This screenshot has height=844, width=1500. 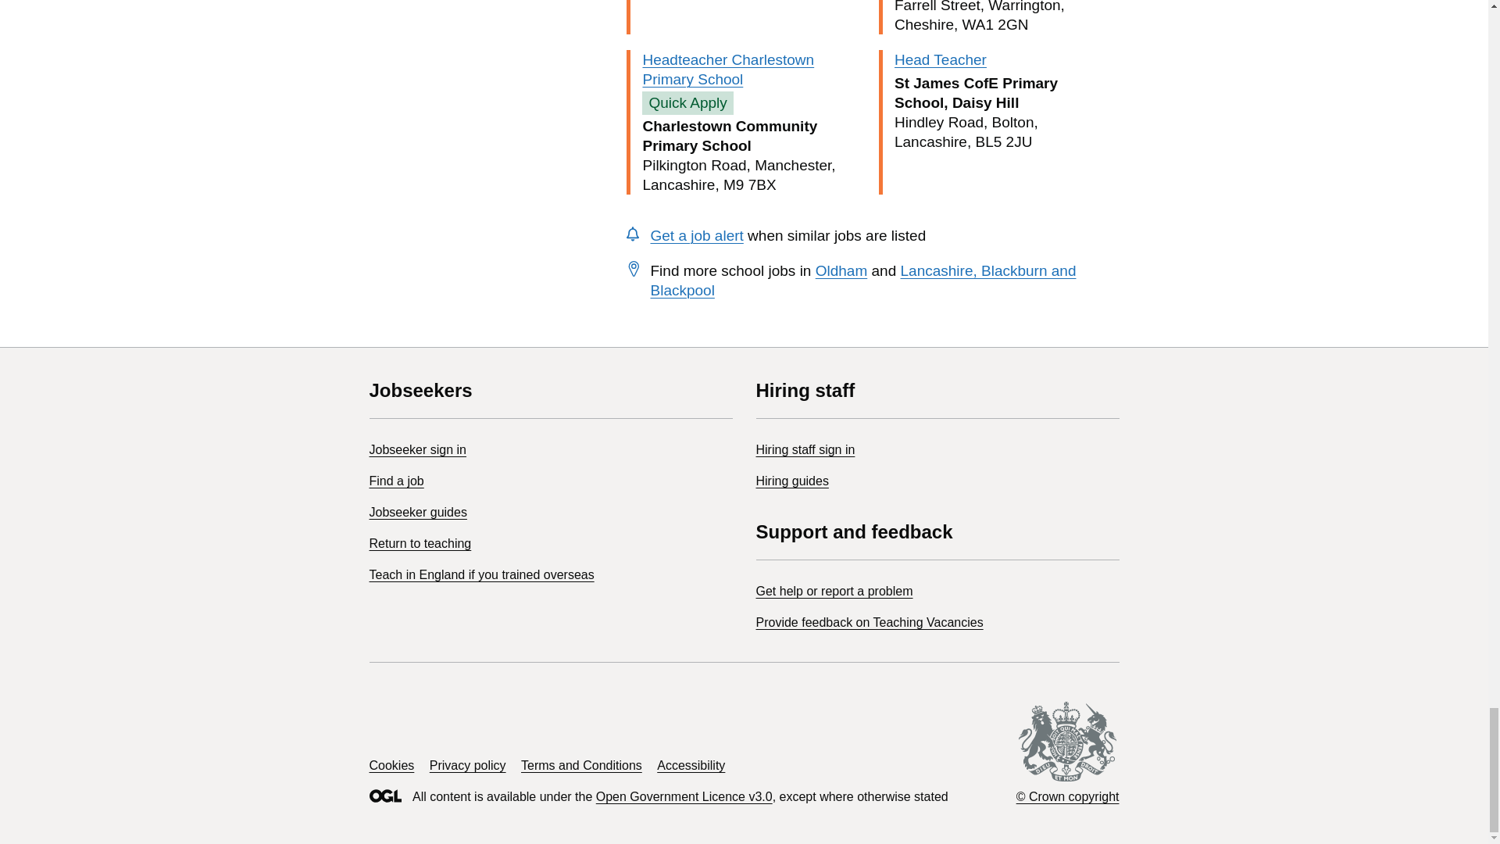 What do you see at coordinates (728, 69) in the screenshot?
I see `Headteacher Charlestown Primary School` at bounding box center [728, 69].